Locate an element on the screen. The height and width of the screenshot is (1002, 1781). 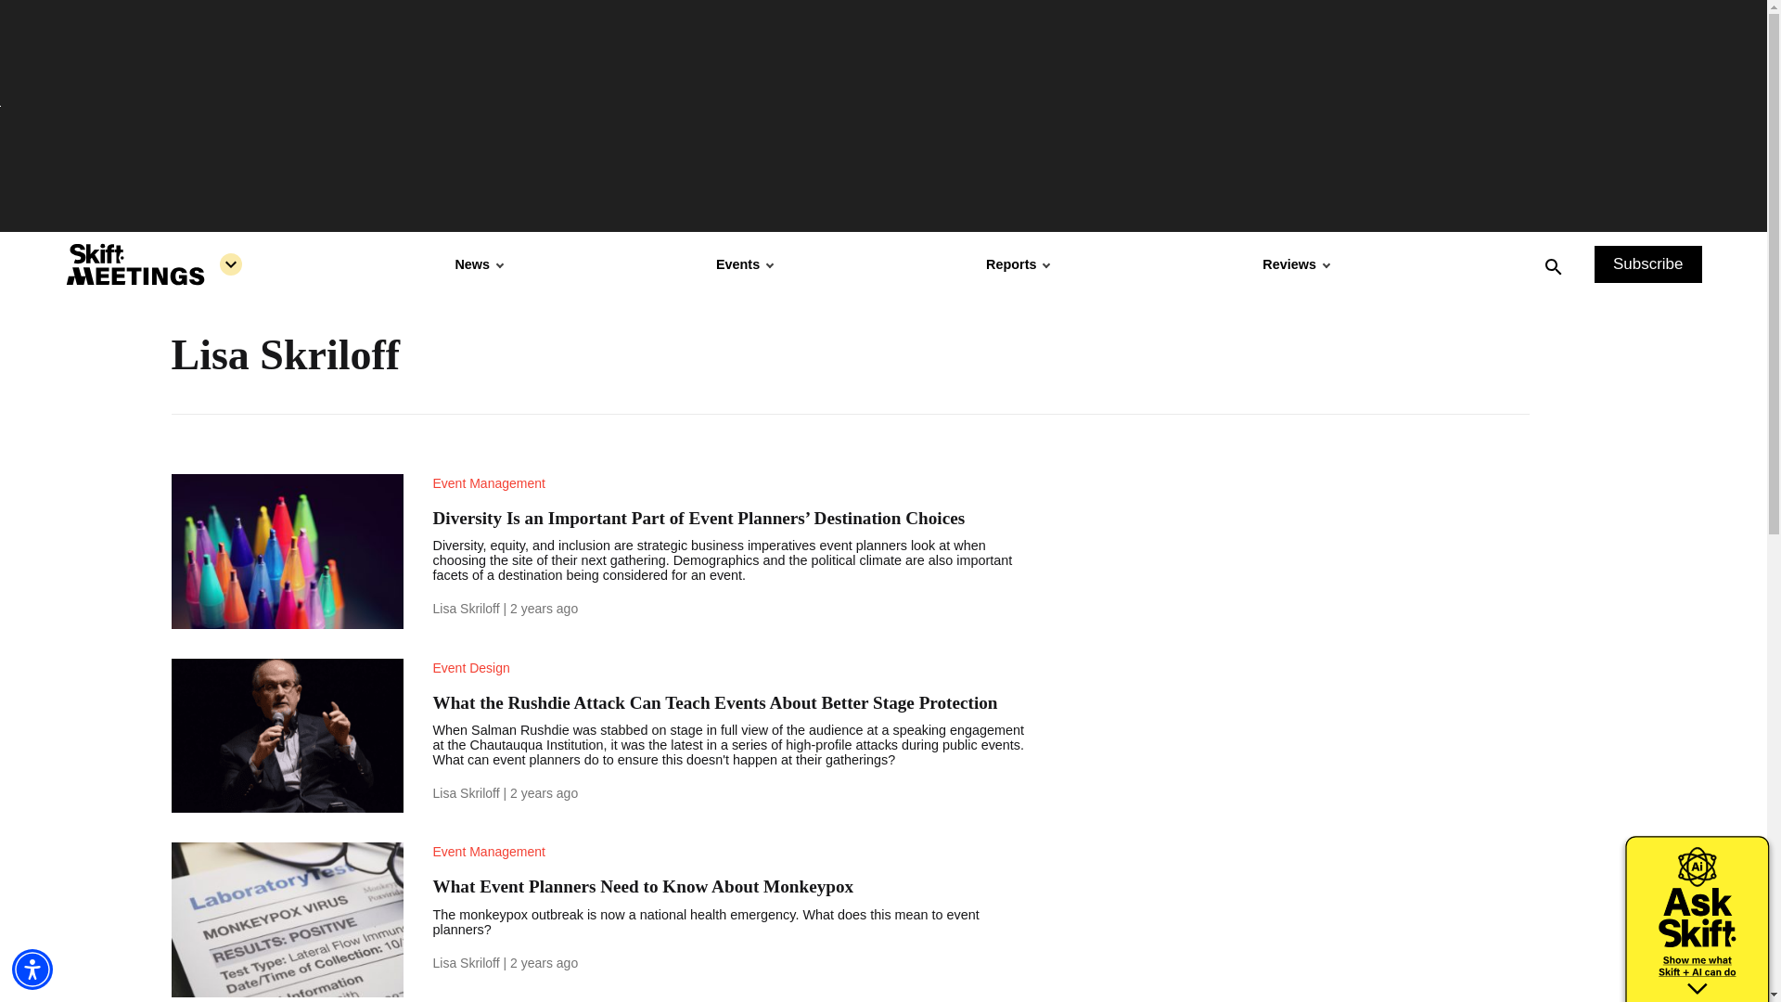
3rd party ad content is located at coordinates (1389, 590).